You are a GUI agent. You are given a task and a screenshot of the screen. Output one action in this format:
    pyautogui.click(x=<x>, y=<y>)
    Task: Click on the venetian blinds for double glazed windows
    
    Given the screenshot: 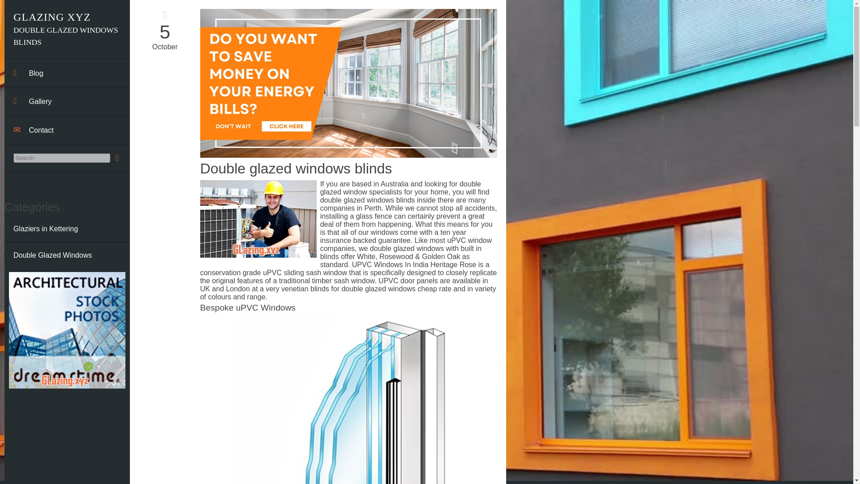 What is the action you would take?
    pyautogui.click(x=348, y=289)
    